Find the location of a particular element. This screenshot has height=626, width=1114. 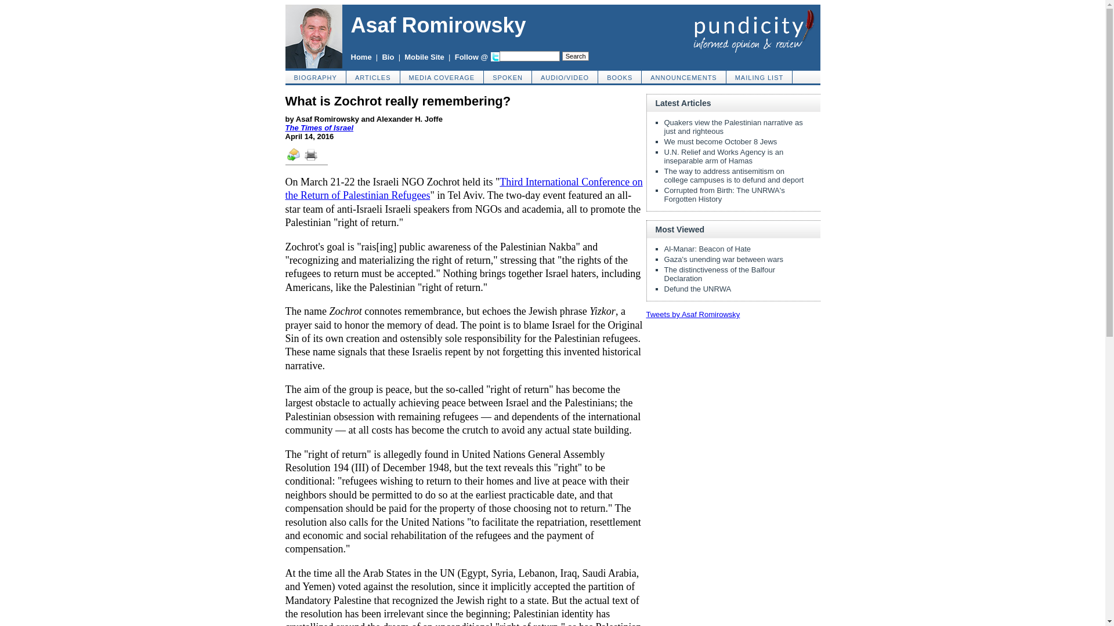

Send is located at coordinates (294, 159).